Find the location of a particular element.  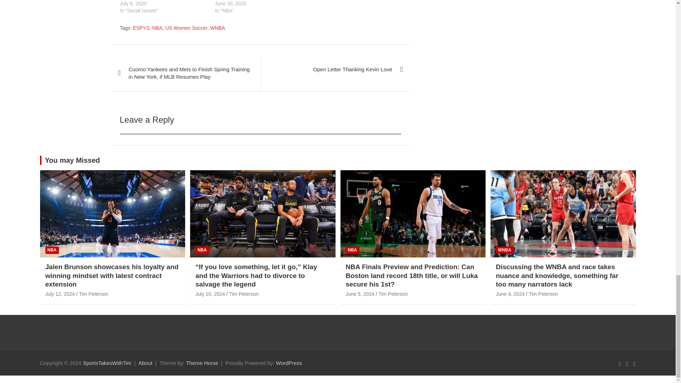

WordPress is located at coordinates (289, 363).